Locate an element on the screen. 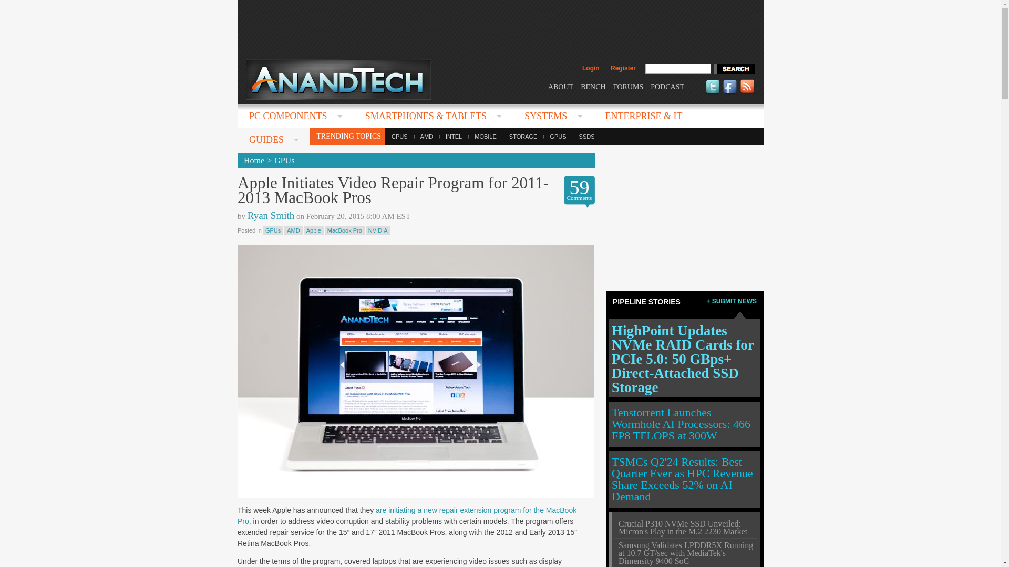 The width and height of the screenshot is (1009, 567). PODCAST is located at coordinates (667, 86).